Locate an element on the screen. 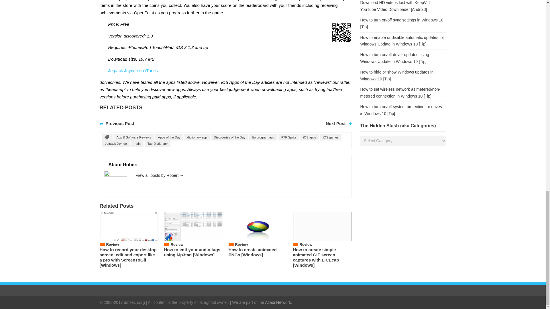  Apps of the Day is located at coordinates (169, 137).